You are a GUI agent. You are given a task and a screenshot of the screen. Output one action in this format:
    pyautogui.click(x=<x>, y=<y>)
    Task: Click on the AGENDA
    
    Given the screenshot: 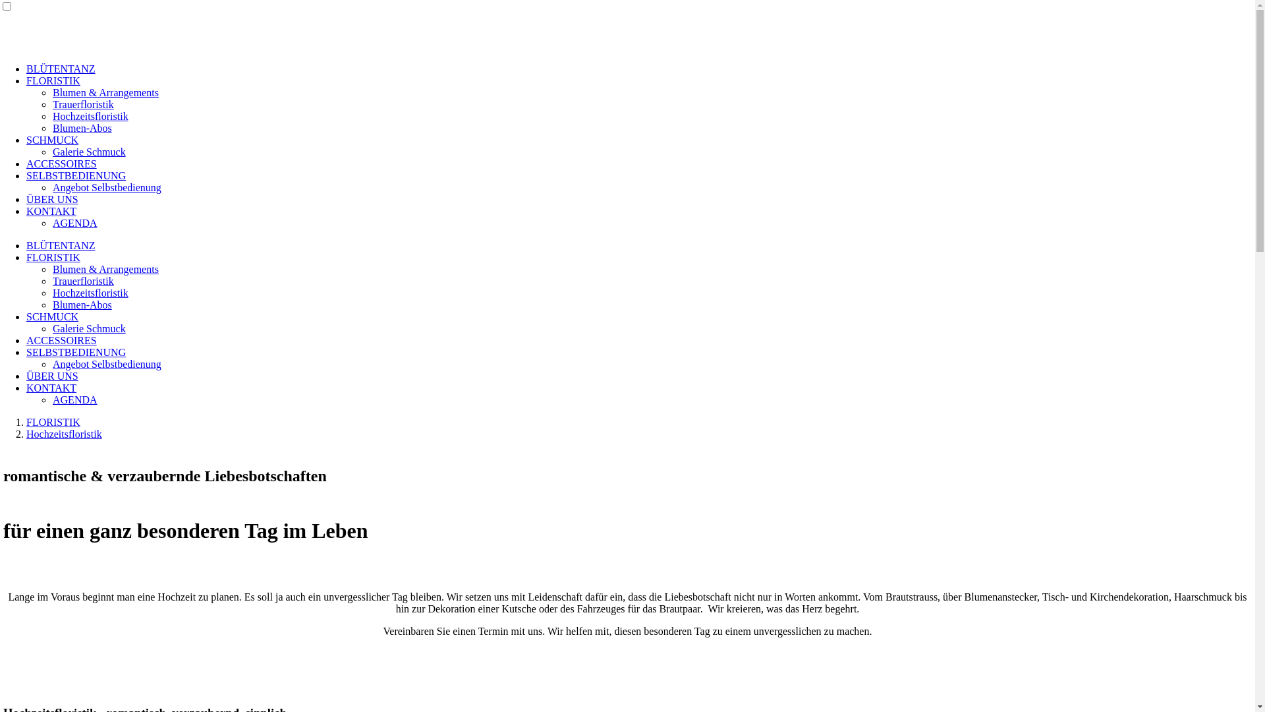 What is the action you would take?
    pyautogui.click(x=75, y=400)
    